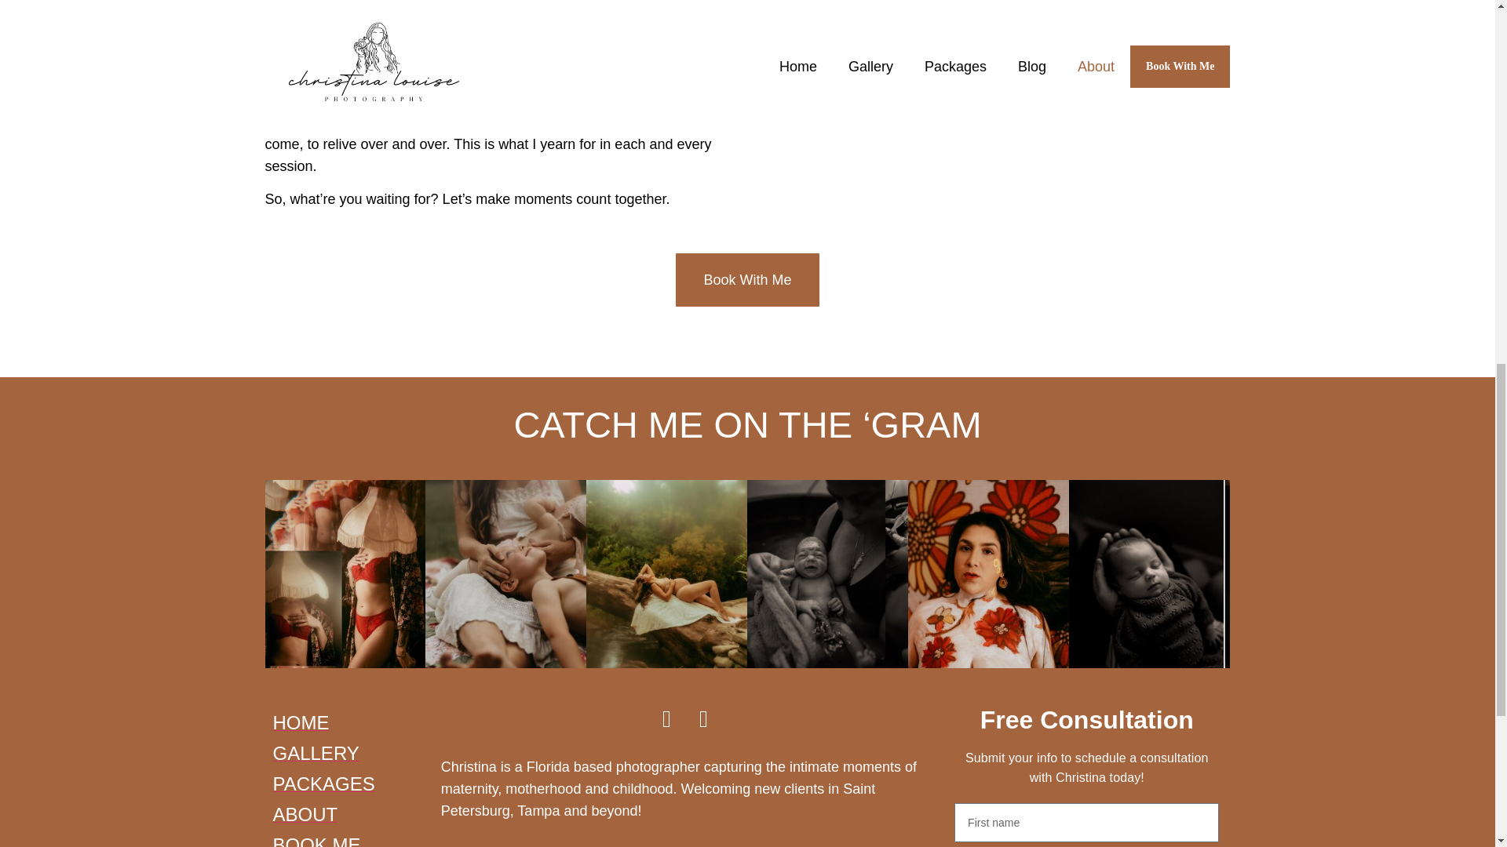 Image resolution: width=1507 pixels, height=847 pixels. I want to click on HOME, so click(348, 722).